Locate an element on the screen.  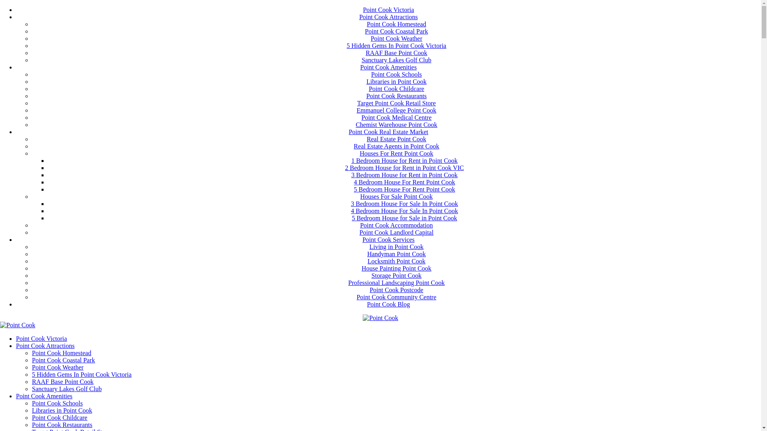
Houses For Sale Point Cook is located at coordinates (396, 196).